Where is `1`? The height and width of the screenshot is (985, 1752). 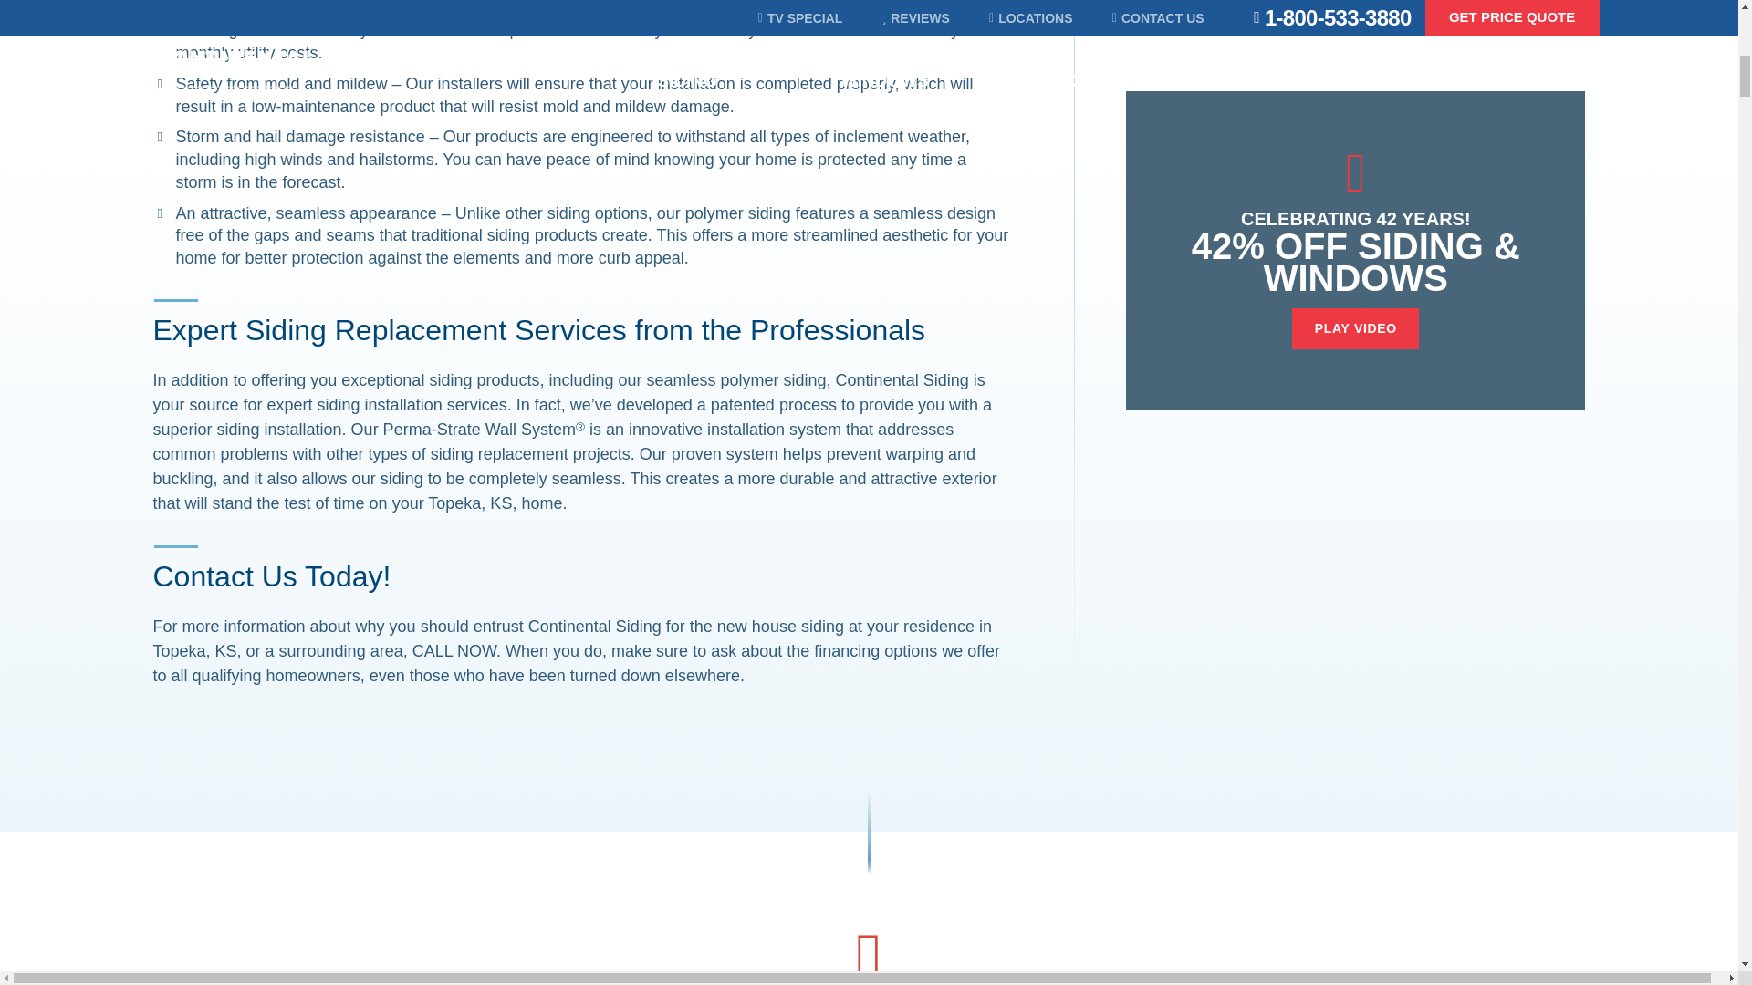 1 is located at coordinates (387, 49).